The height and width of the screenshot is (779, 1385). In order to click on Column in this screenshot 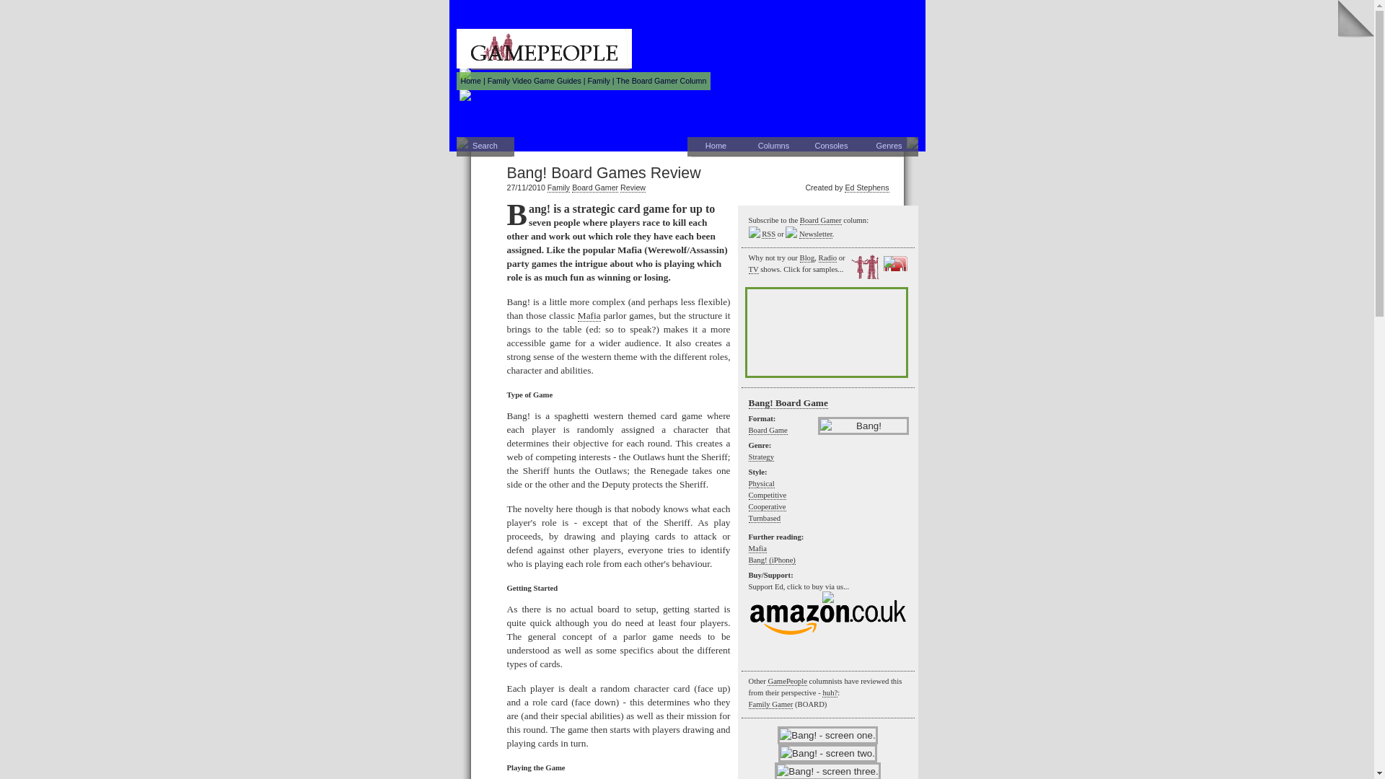, I will do `click(661, 80)`.